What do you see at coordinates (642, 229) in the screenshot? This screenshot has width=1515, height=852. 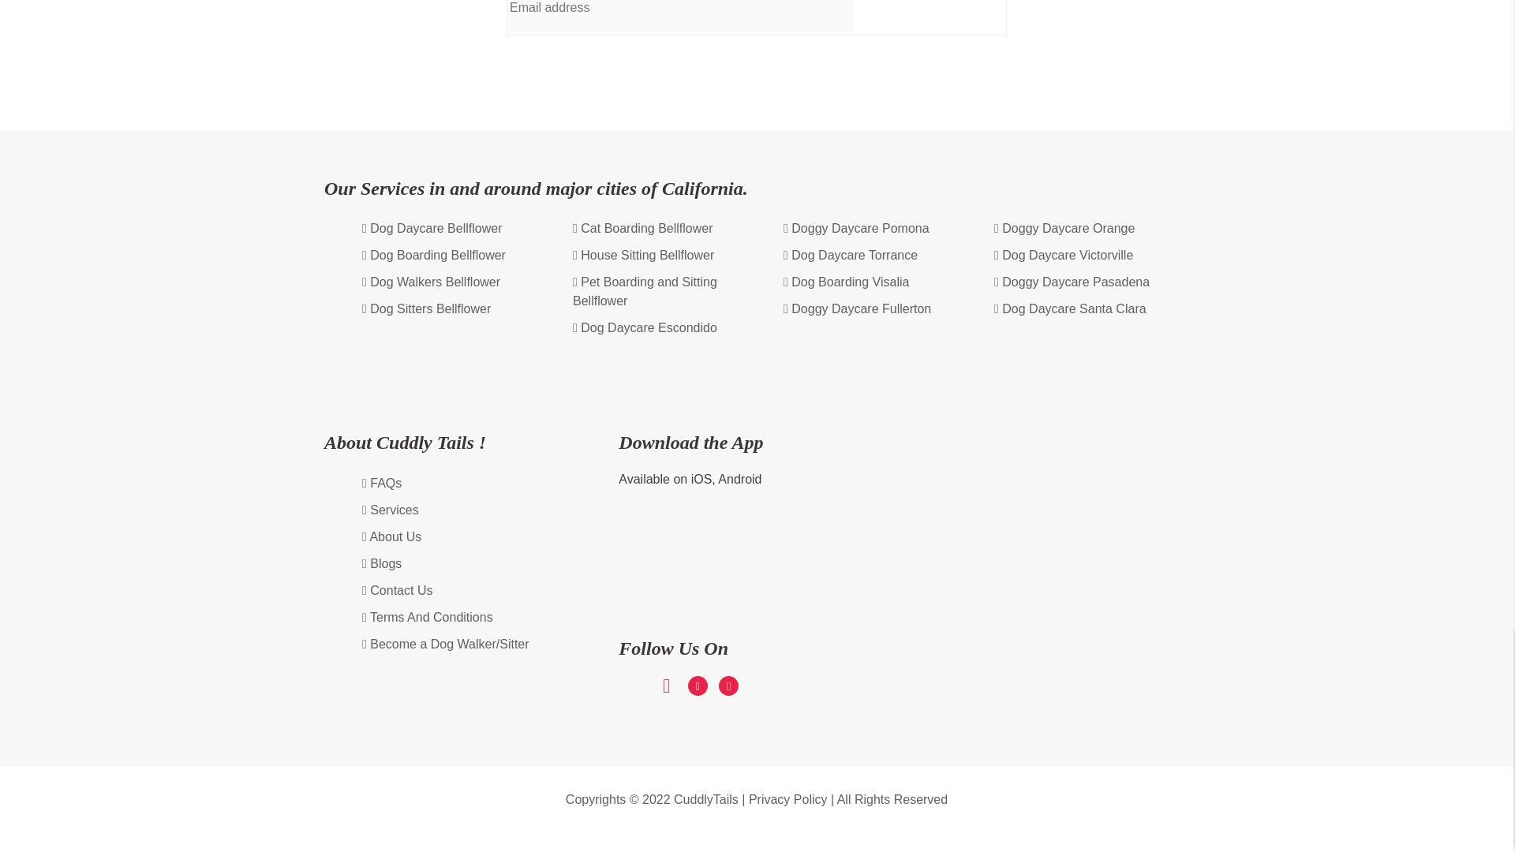 I see `Cat Boarding Bellflower` at bounding box center [642, 229].